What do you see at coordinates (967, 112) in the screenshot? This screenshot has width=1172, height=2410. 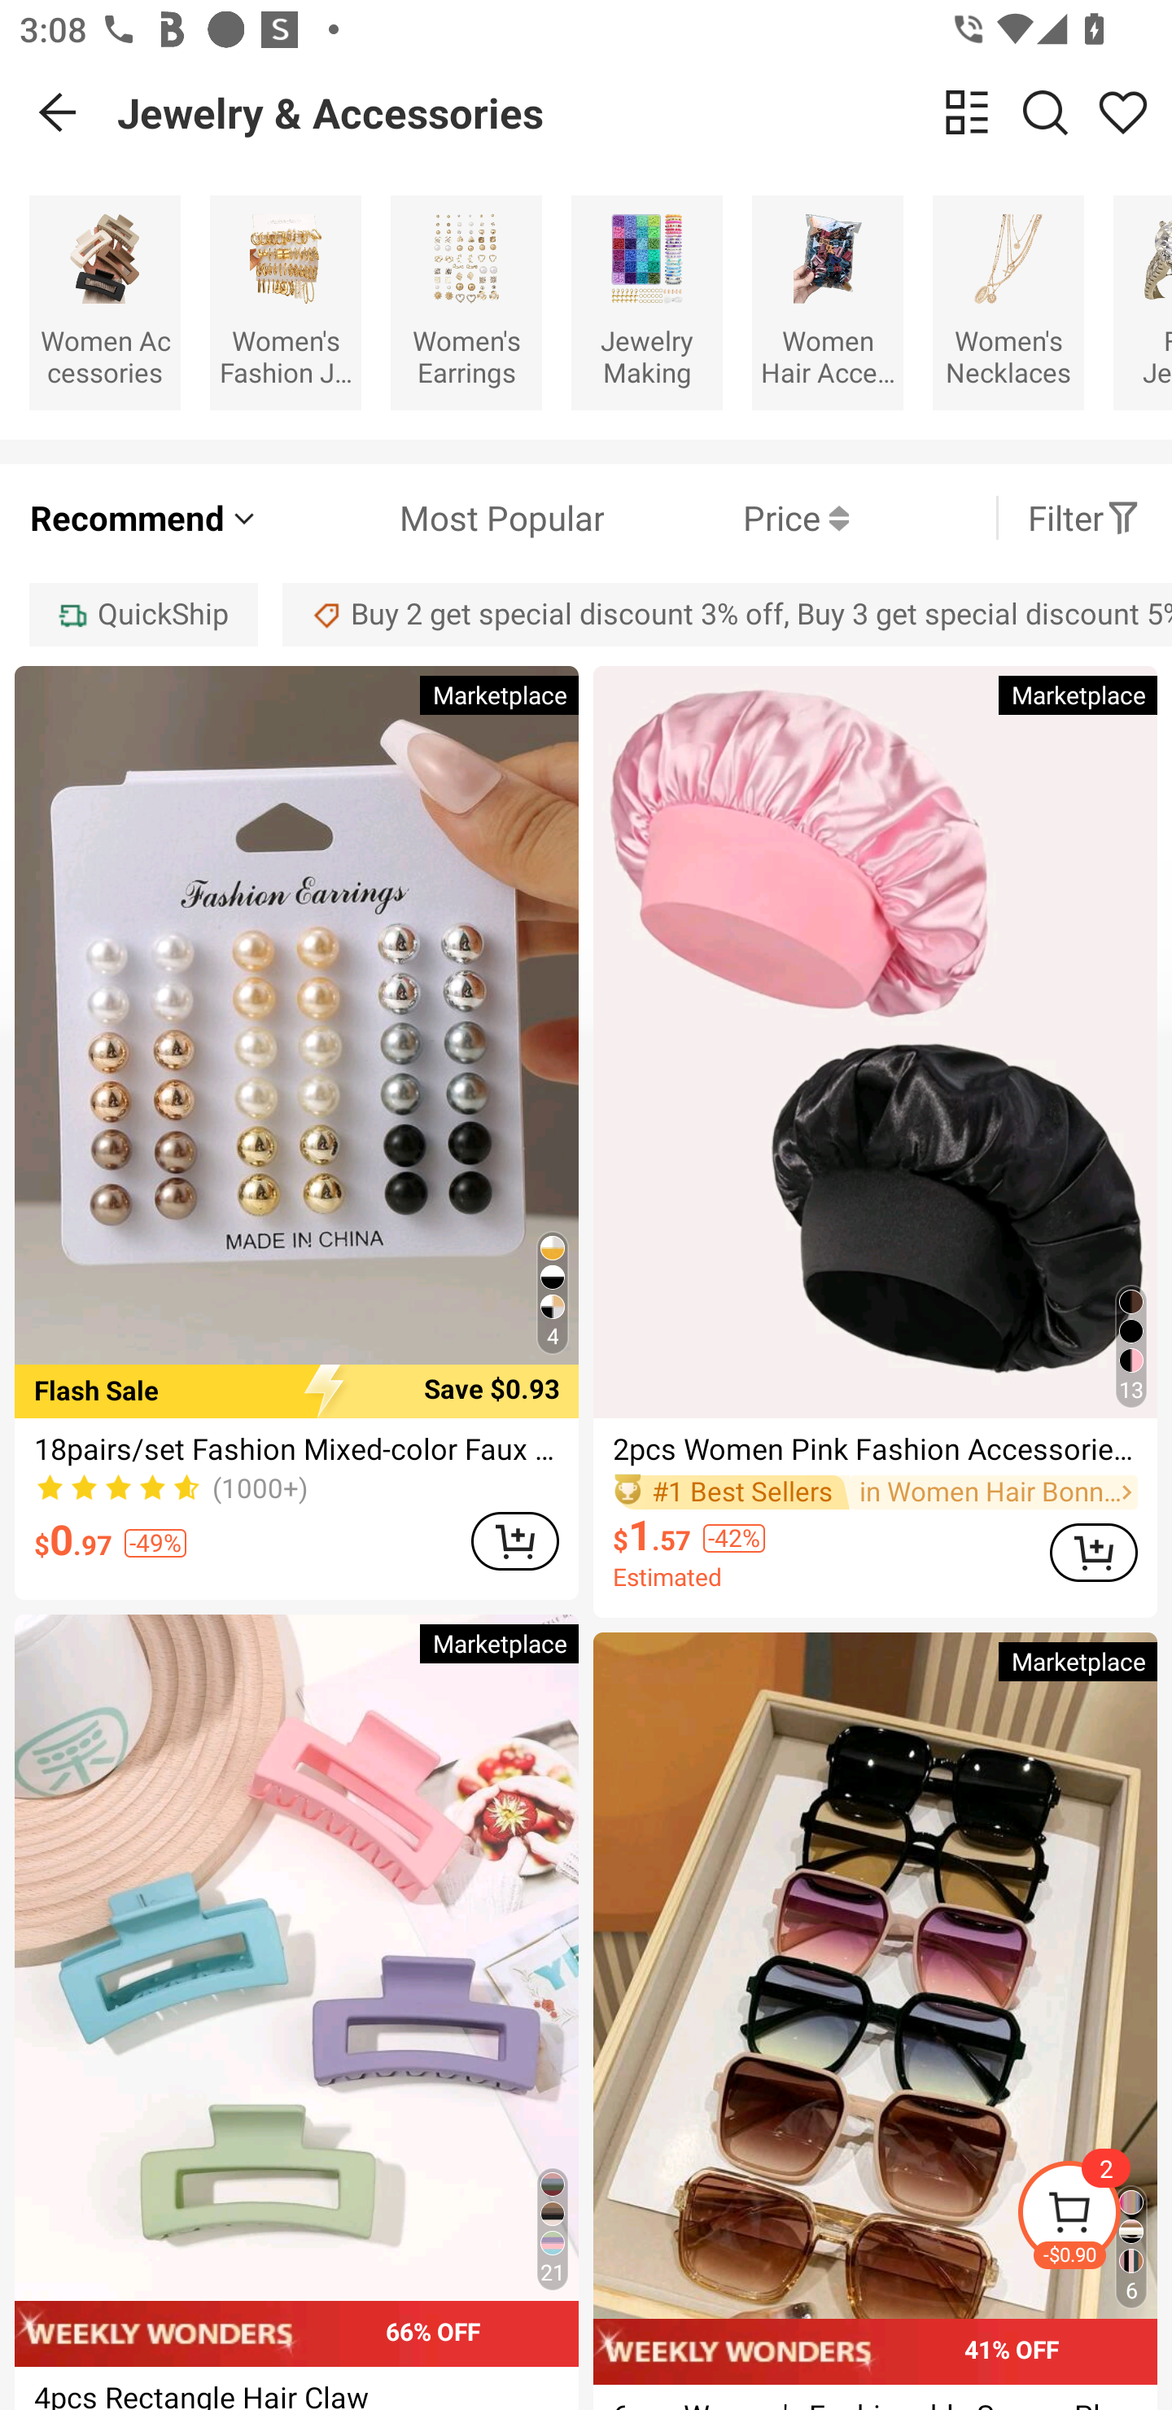 I see `change view` at bounding box center [967, 112].